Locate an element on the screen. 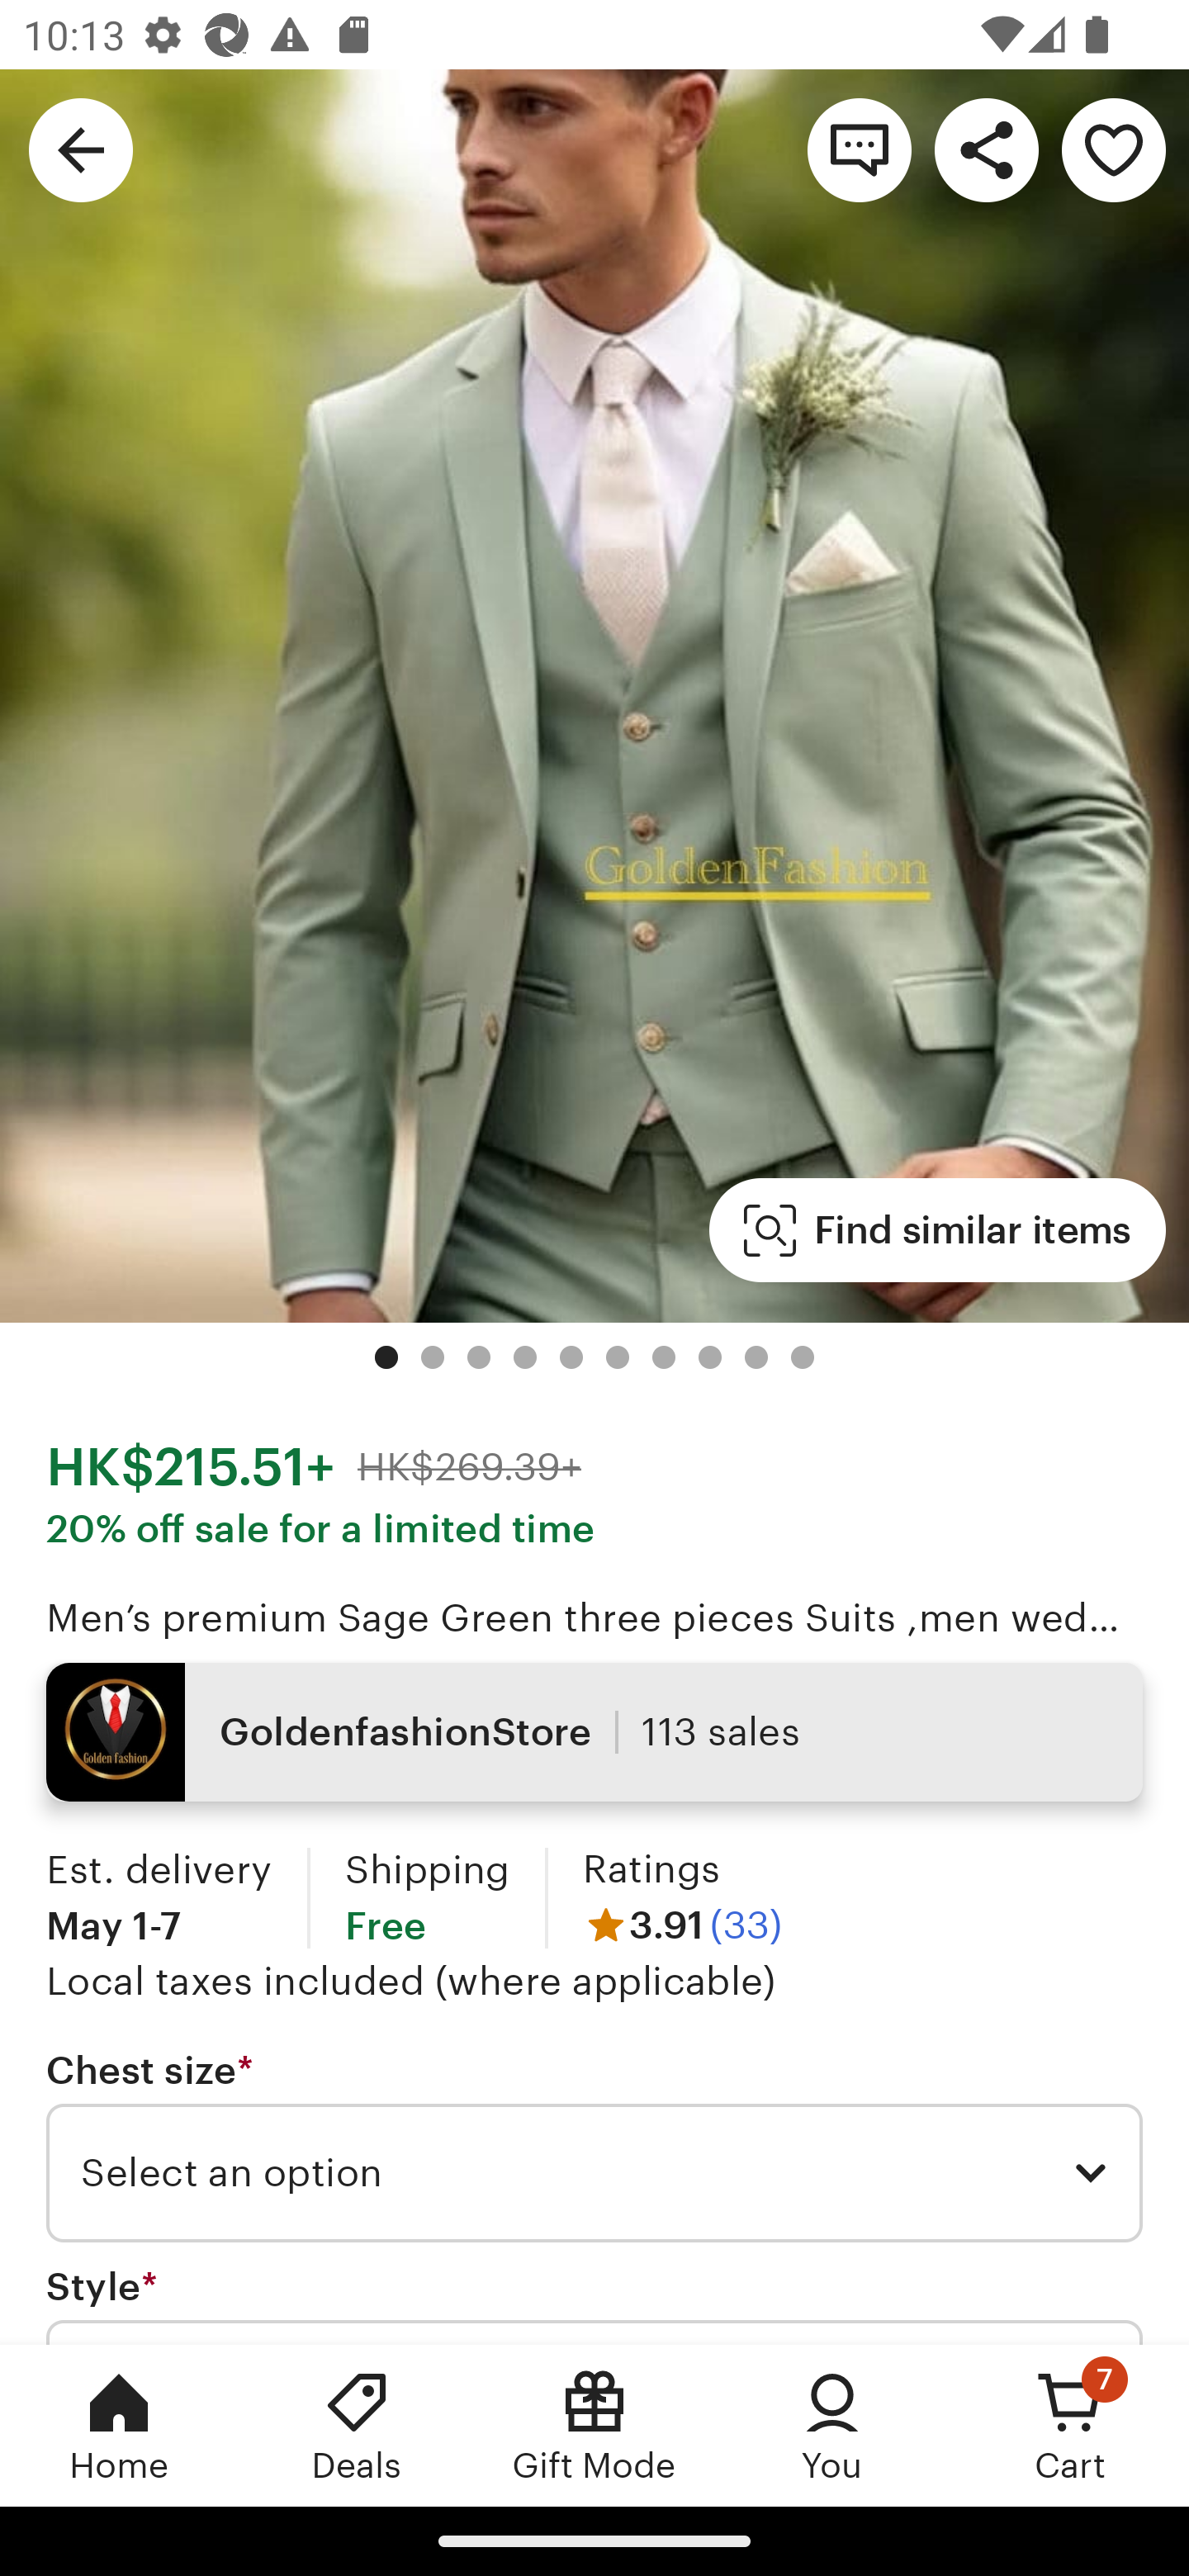 This screenshot has height=2576, width=1189. GoldenfashionStore 113 sales is located at coordinates (594, 1732).